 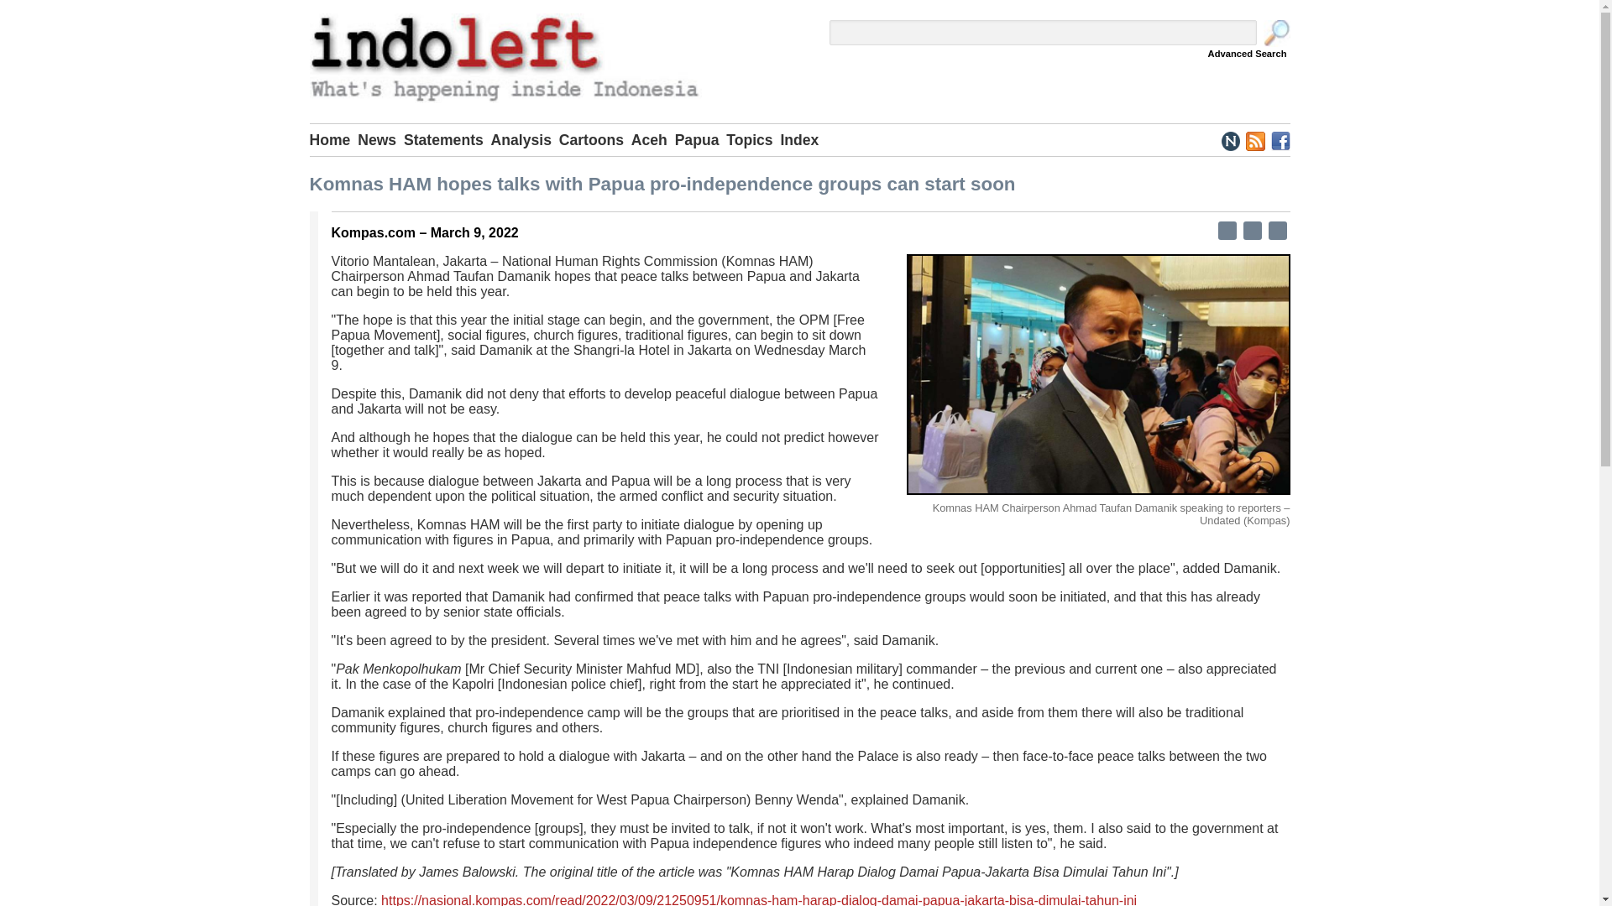 I want to click on Cartoons, so click(x=595, y=139).